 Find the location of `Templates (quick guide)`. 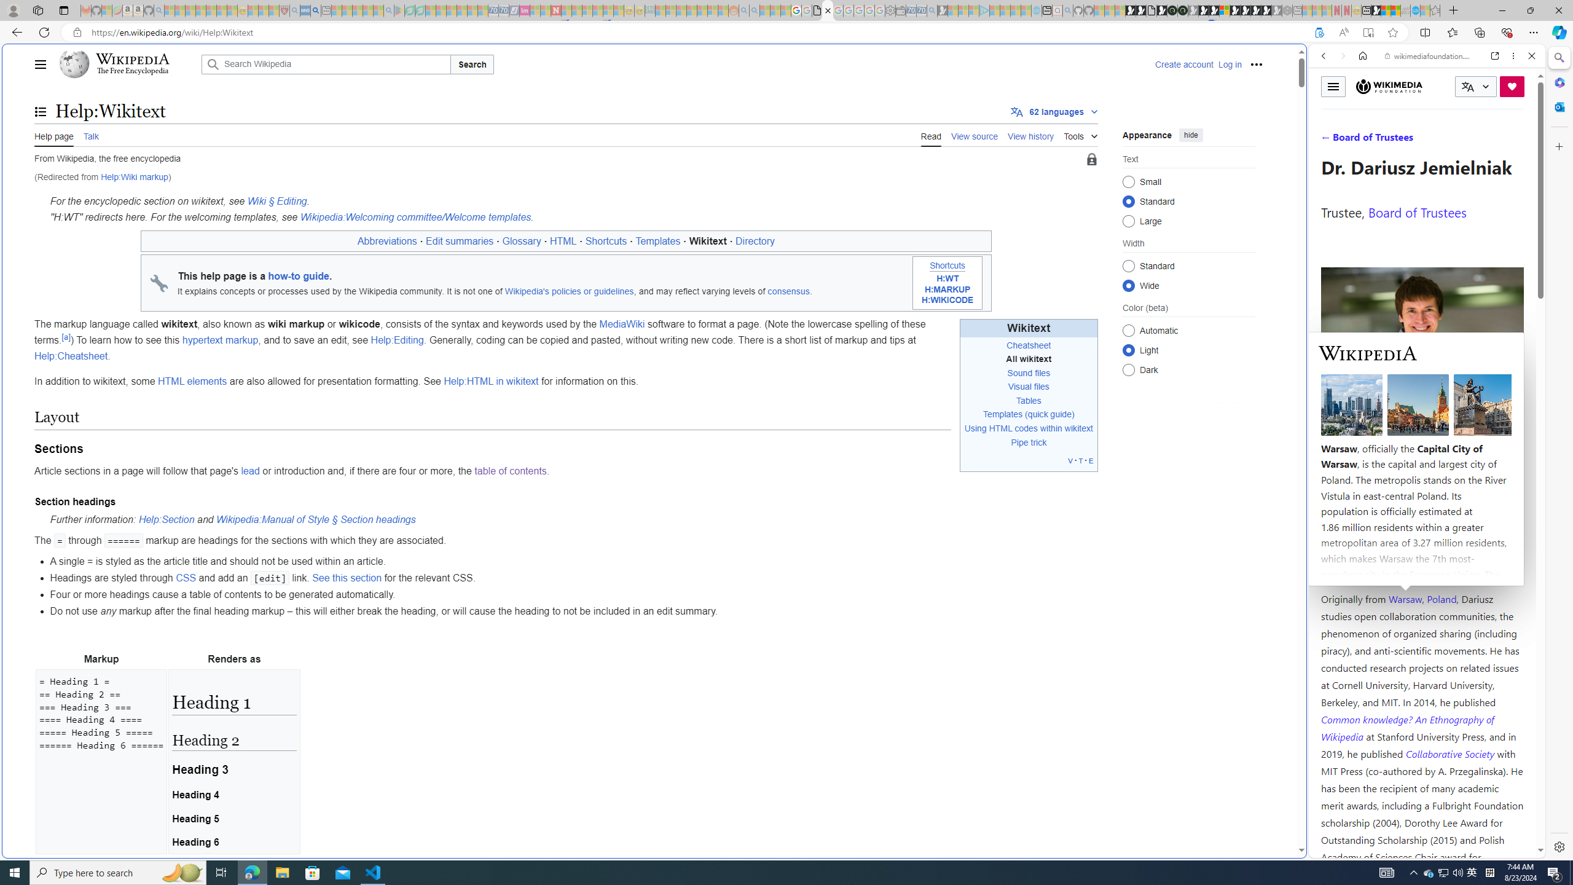

Templates (quick guide) is located at coordinates (1029, 414).